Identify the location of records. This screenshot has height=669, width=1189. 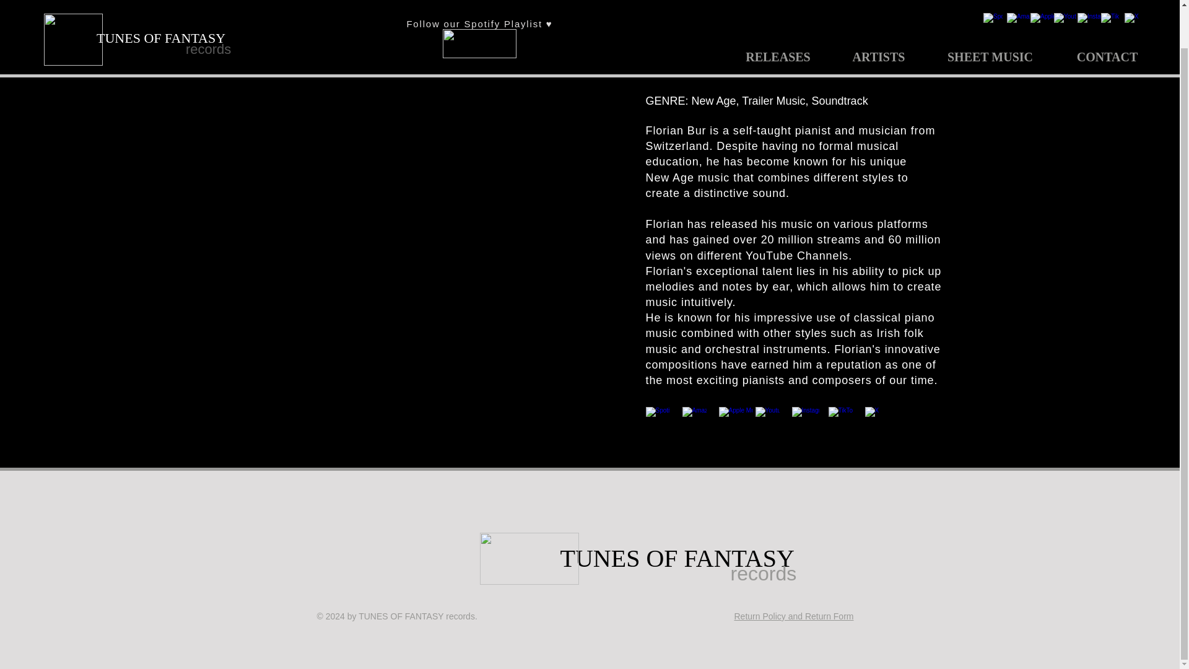
(230, 11).